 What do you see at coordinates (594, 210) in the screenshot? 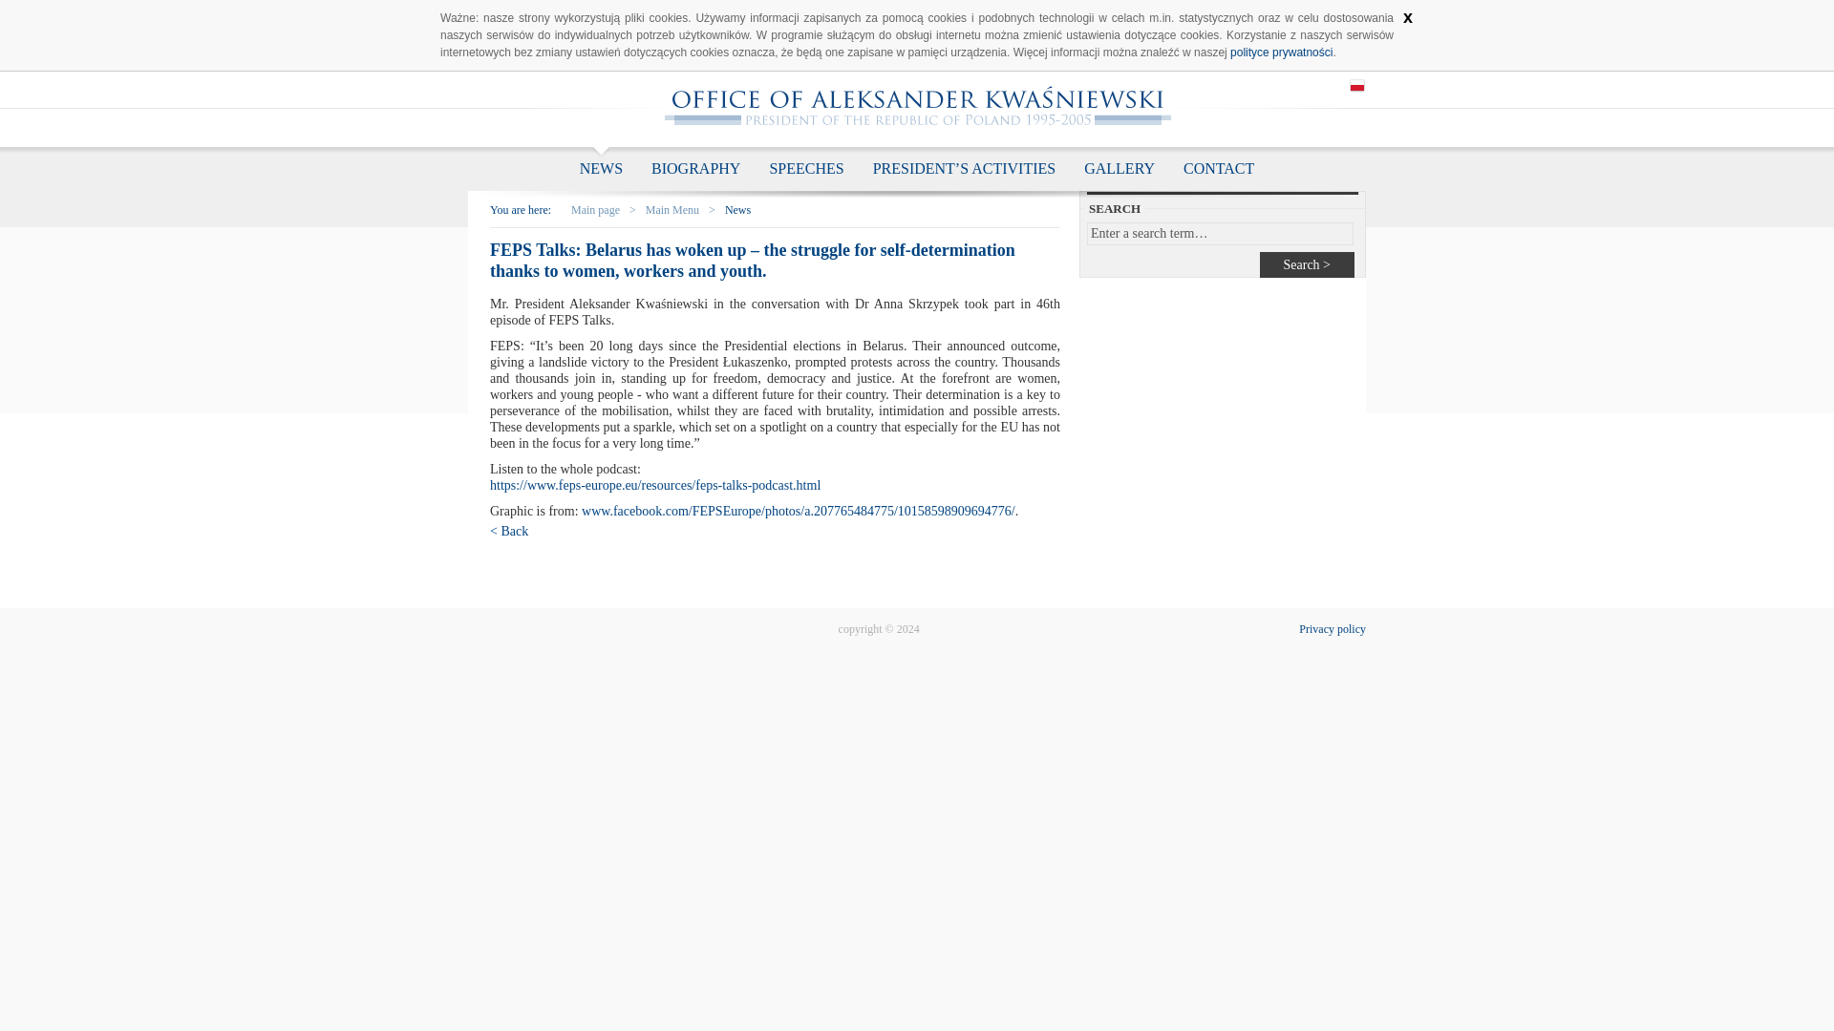
I see `Main page` at bounding box center [594, 210].